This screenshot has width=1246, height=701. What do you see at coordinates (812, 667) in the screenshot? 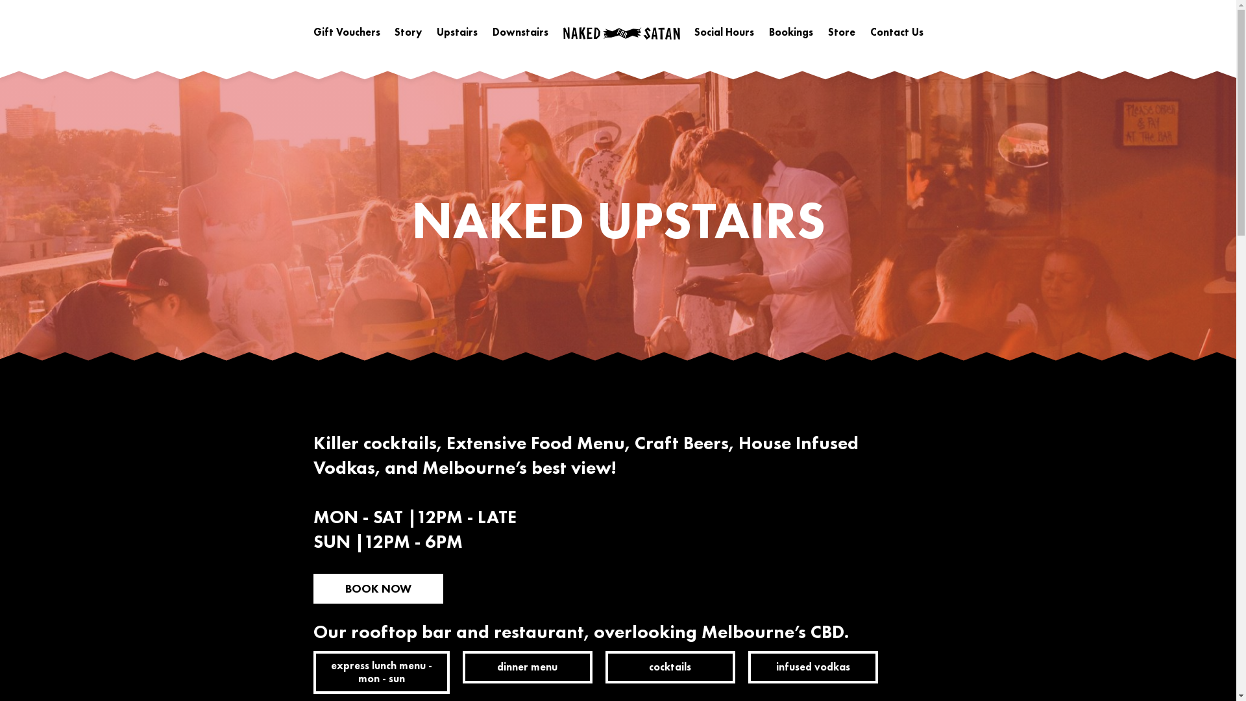
I see `infused vodkas` at bounding box center [812, 667].